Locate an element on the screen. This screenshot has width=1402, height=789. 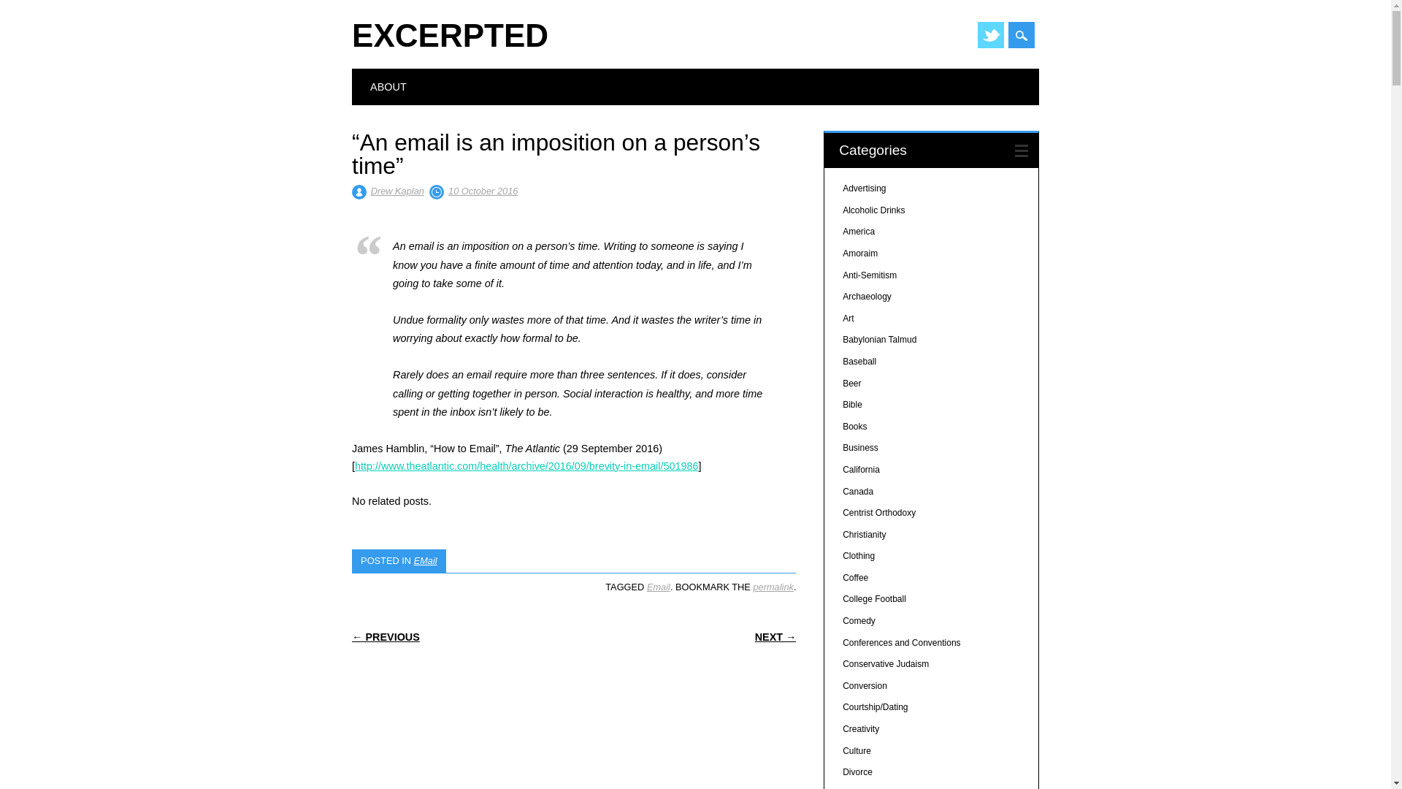
Conversion is located at coordinates (865, 686).